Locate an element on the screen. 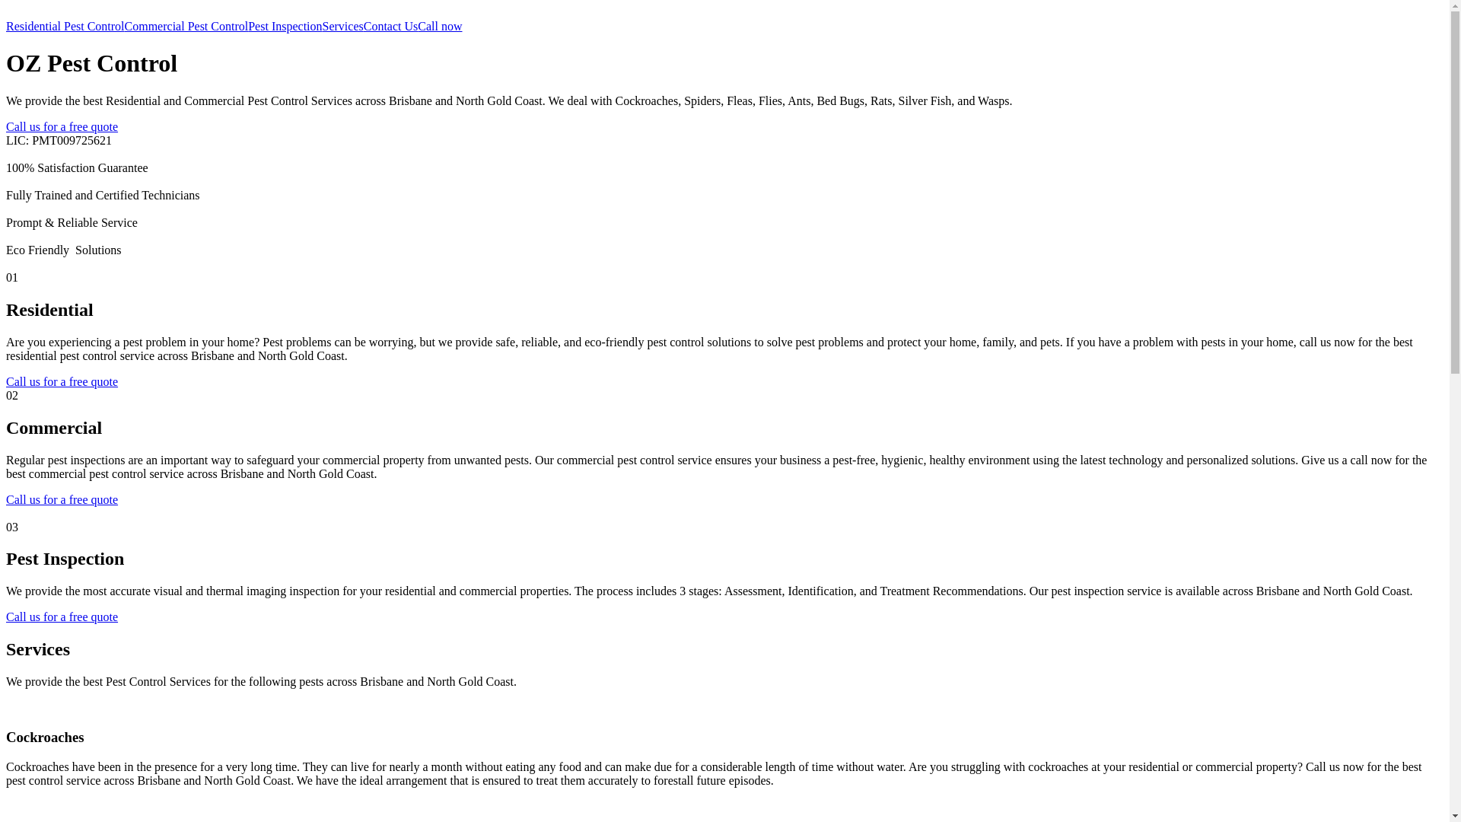 This screenshot has height=822, width=1461. Call us for a free quote is located at coordinates (62, 126).